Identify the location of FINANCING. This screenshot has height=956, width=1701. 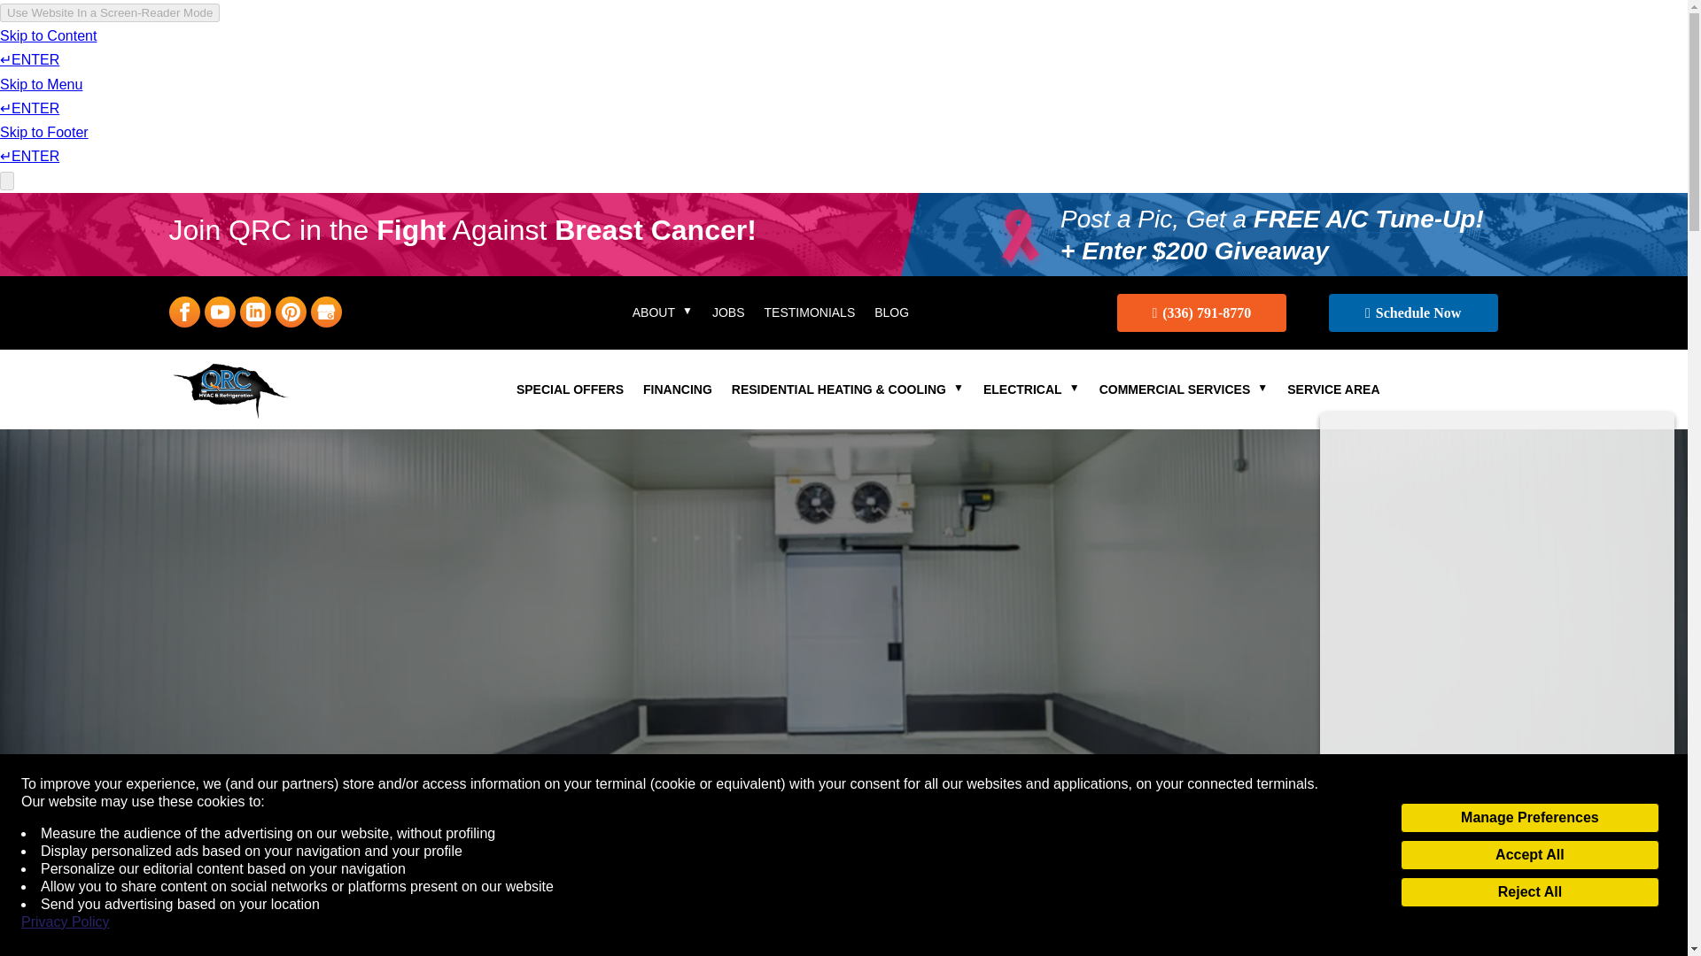
(677, 393).